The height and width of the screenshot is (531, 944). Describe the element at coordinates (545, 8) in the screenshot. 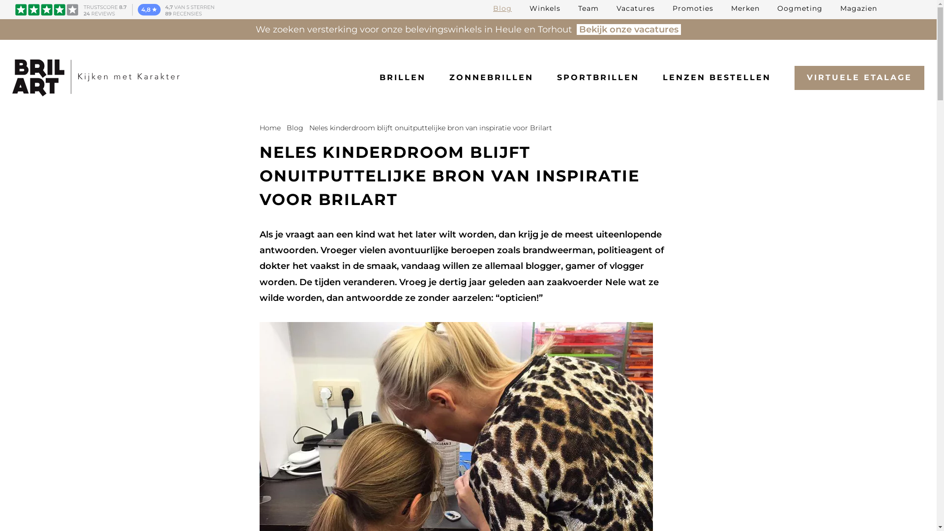

I see `Winkels` at that location.